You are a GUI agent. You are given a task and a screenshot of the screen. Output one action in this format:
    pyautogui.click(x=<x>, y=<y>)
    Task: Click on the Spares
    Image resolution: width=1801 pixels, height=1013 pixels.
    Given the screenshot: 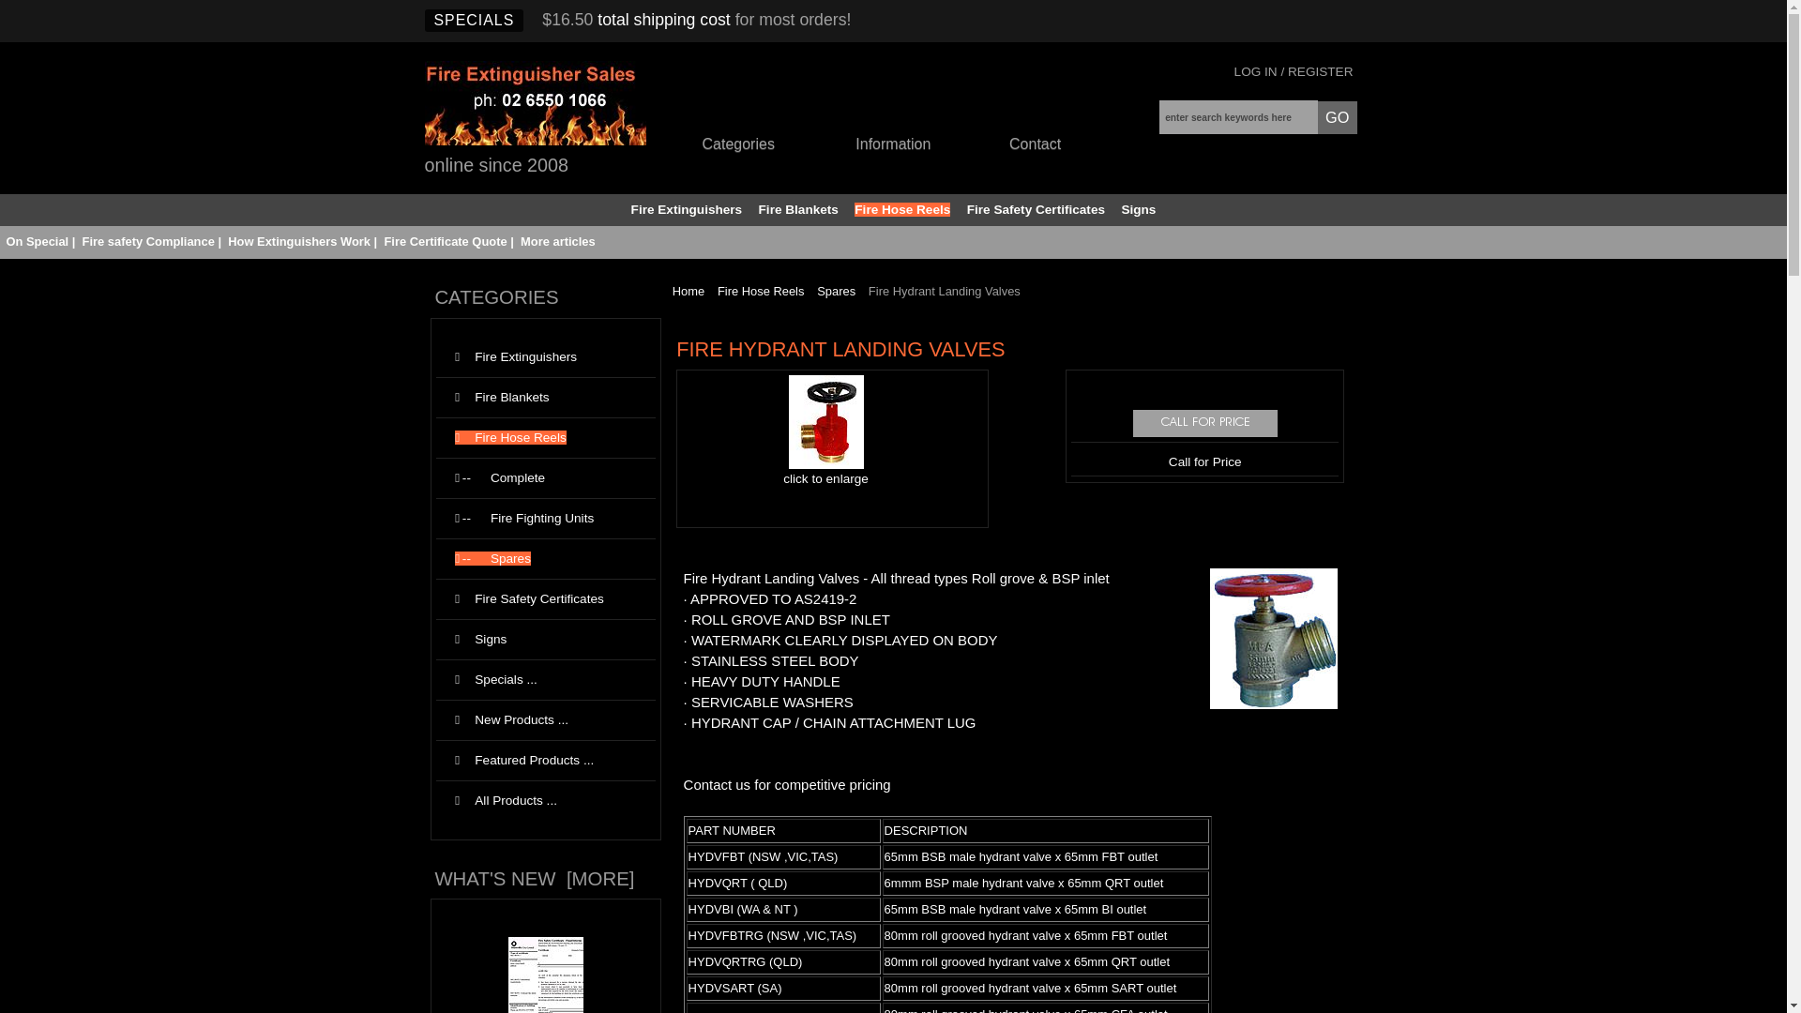 What is the action you would take?
    pyautogui.click(x=837, y=291)
    